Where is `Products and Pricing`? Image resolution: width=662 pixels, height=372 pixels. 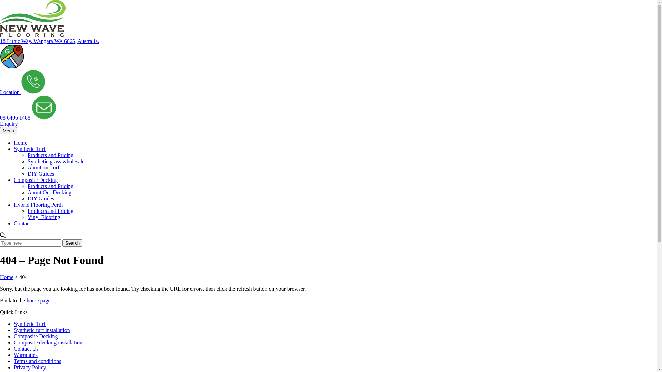 Products and Pricing is located at coordinates (50, 155).